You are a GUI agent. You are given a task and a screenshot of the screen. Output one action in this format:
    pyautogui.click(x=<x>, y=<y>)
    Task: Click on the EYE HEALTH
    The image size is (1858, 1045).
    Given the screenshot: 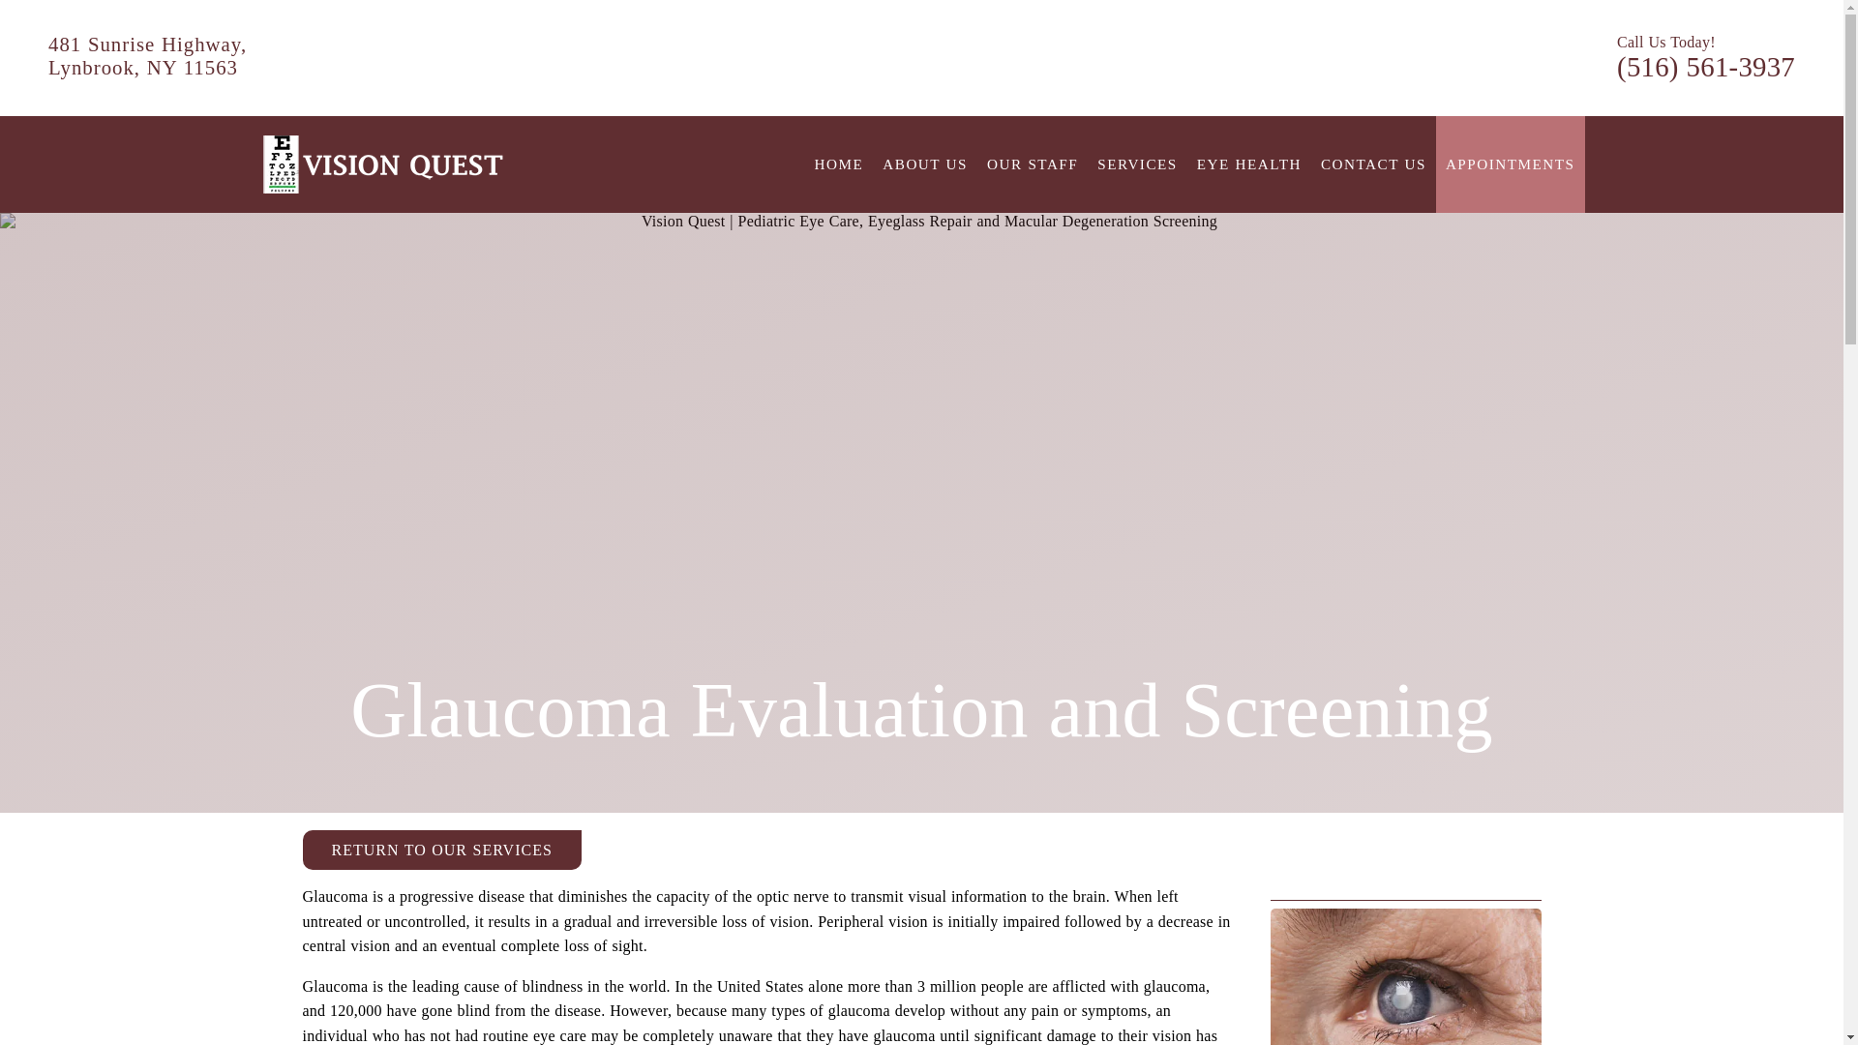 What is the action you would take?
    pyautogui.click(x=1248, y=164)
    